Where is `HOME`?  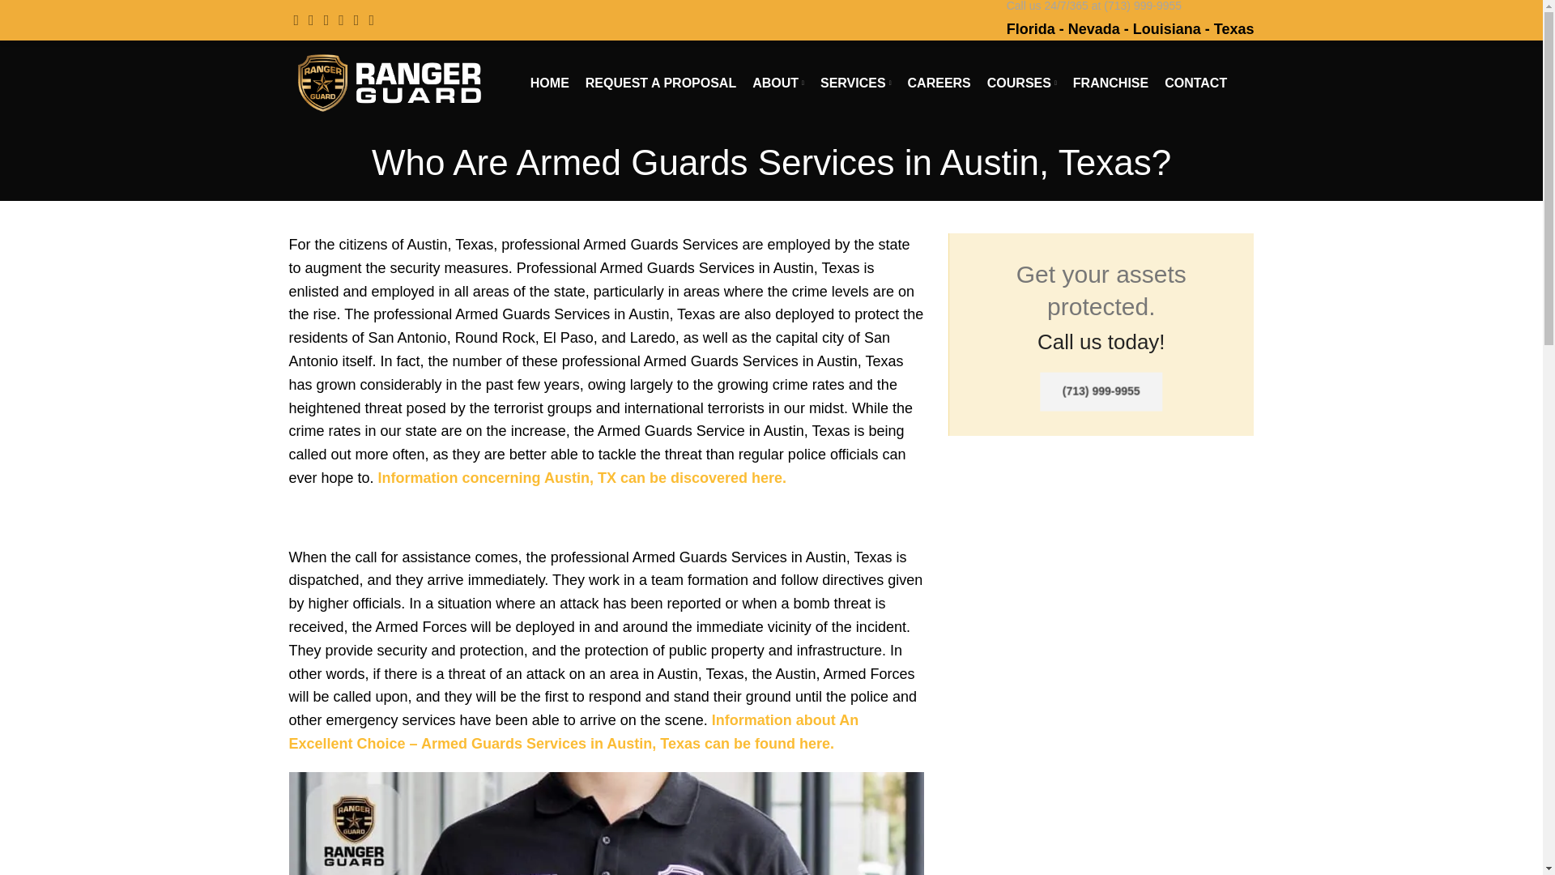 HOME is located at coordinates (549, 83).